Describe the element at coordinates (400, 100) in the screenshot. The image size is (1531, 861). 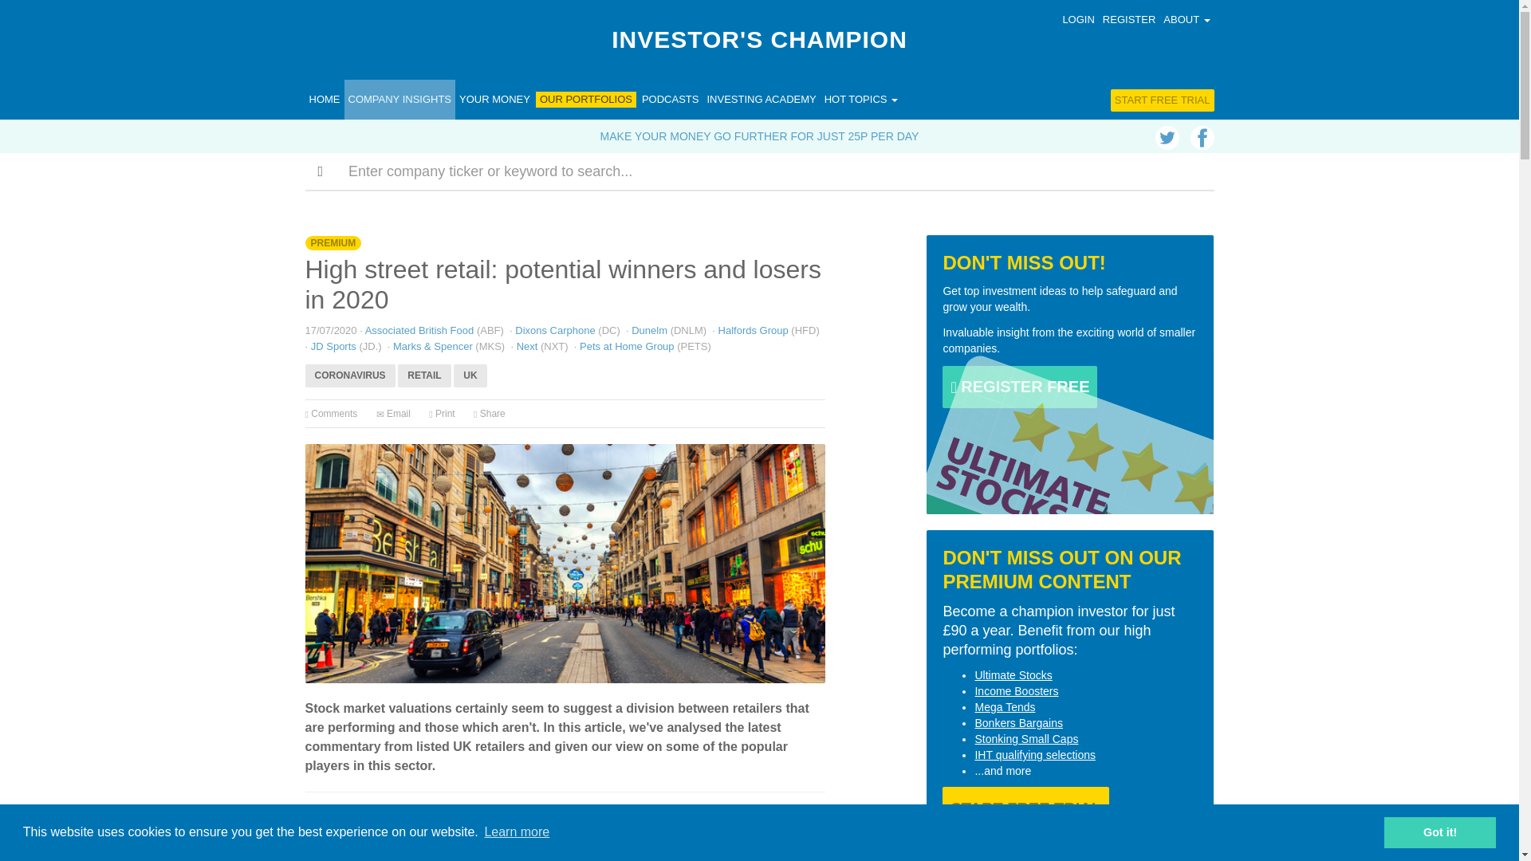
I see `COMPANY INSIGHTS` at that location.